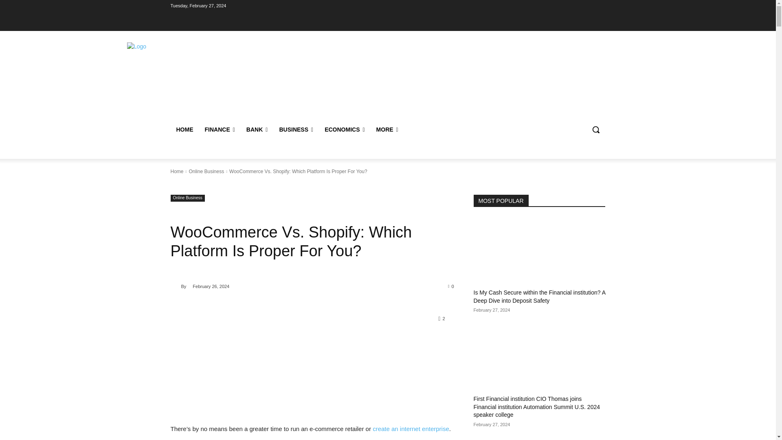 The height and width of the screenshot is (440, 782). Describe the element at coordinates (219, 130) in the screenshot. I see `FINANCE` at that location.